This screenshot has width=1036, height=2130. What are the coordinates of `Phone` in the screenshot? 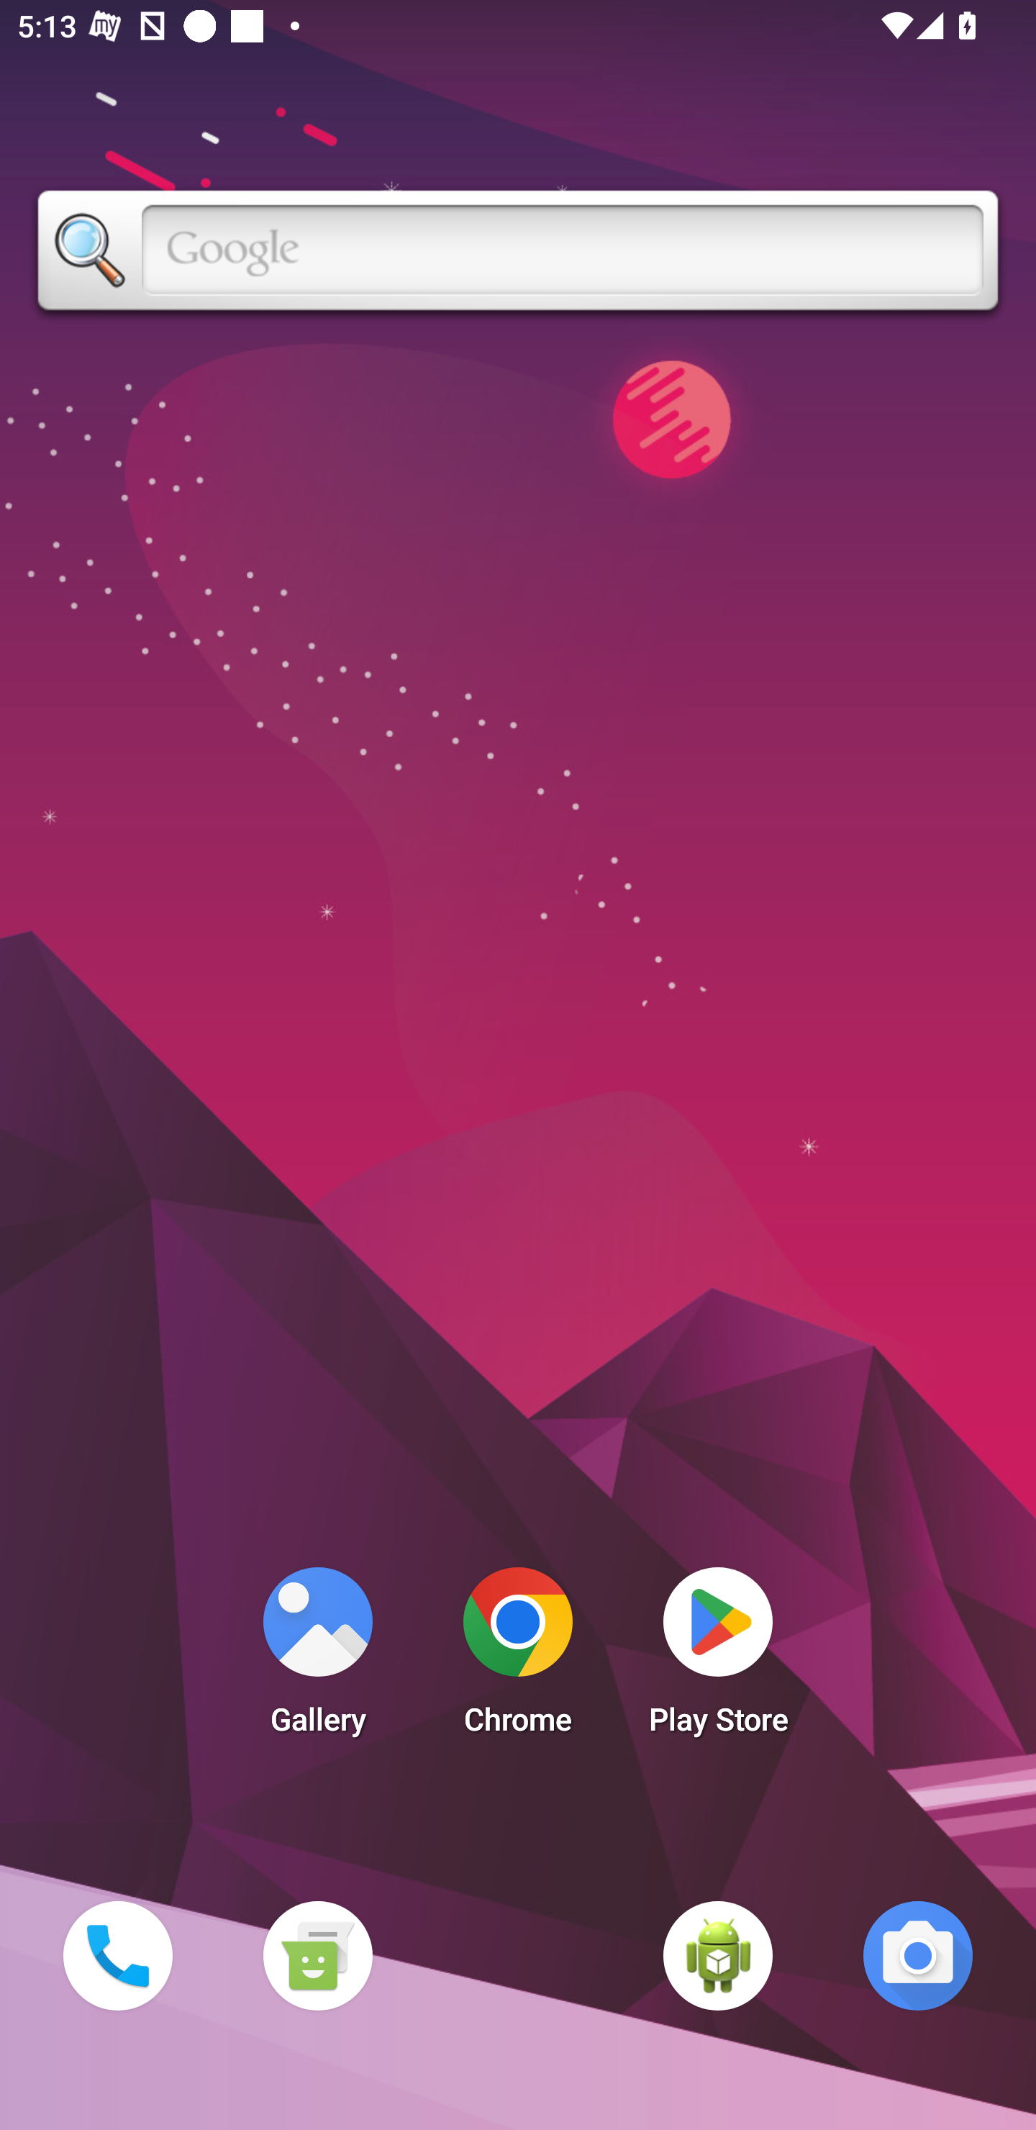 It's located at (117, 1955).